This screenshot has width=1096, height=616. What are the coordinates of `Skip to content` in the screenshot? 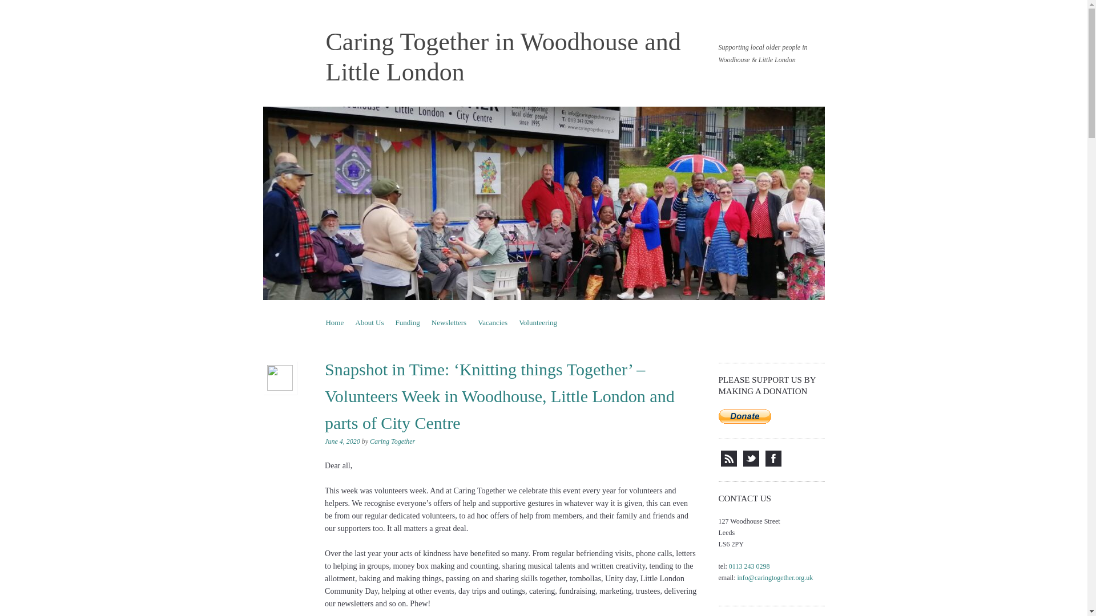 It's located at (348, 322).